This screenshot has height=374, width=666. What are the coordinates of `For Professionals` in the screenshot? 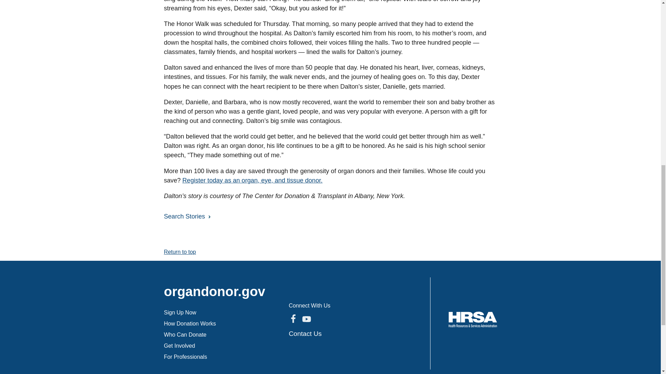 It's located at (185, 357).